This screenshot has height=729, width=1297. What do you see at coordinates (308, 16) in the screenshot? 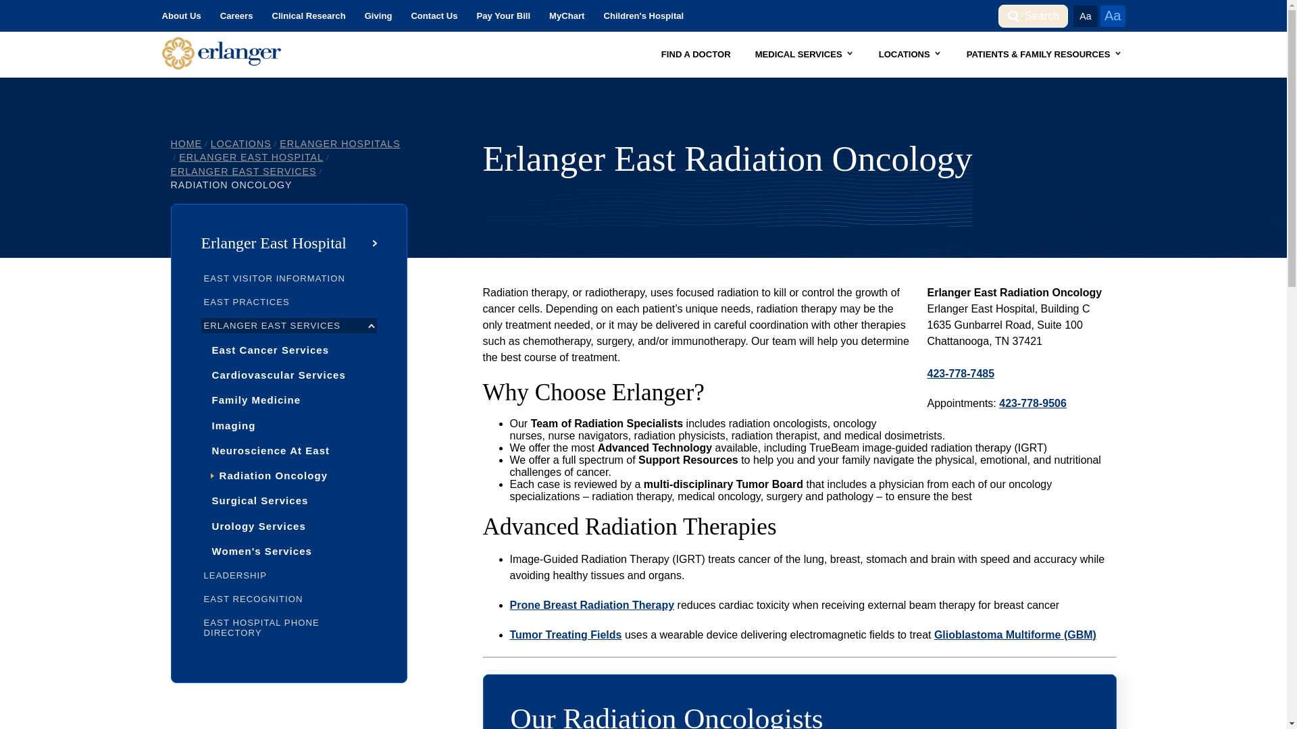
I see `Clinical Research` at bounding box center [308, 16].